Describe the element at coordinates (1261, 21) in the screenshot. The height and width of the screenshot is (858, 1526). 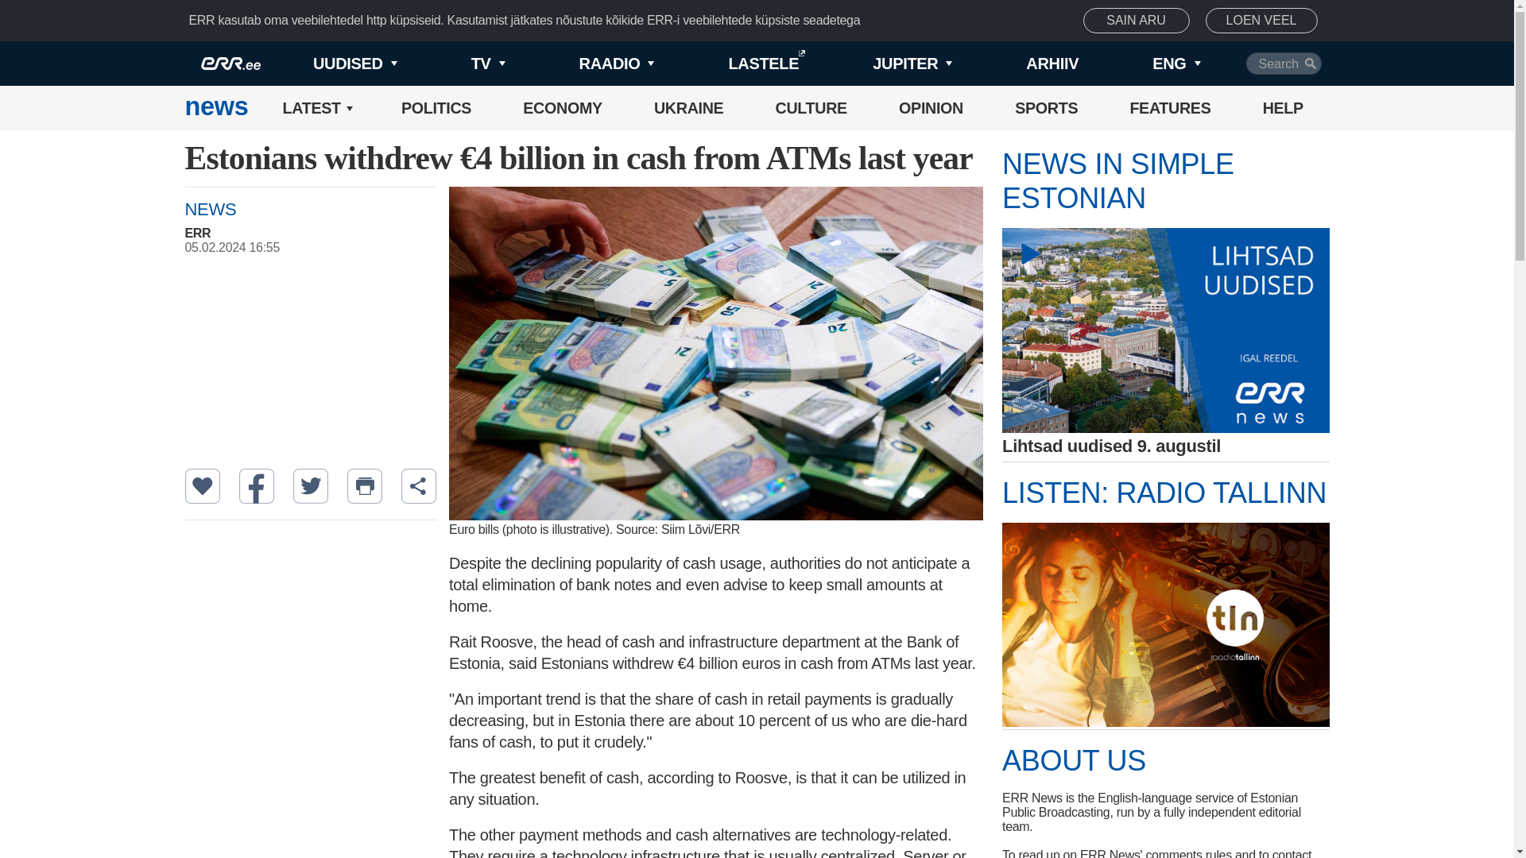
I see `LOEN VEEL` at that location.